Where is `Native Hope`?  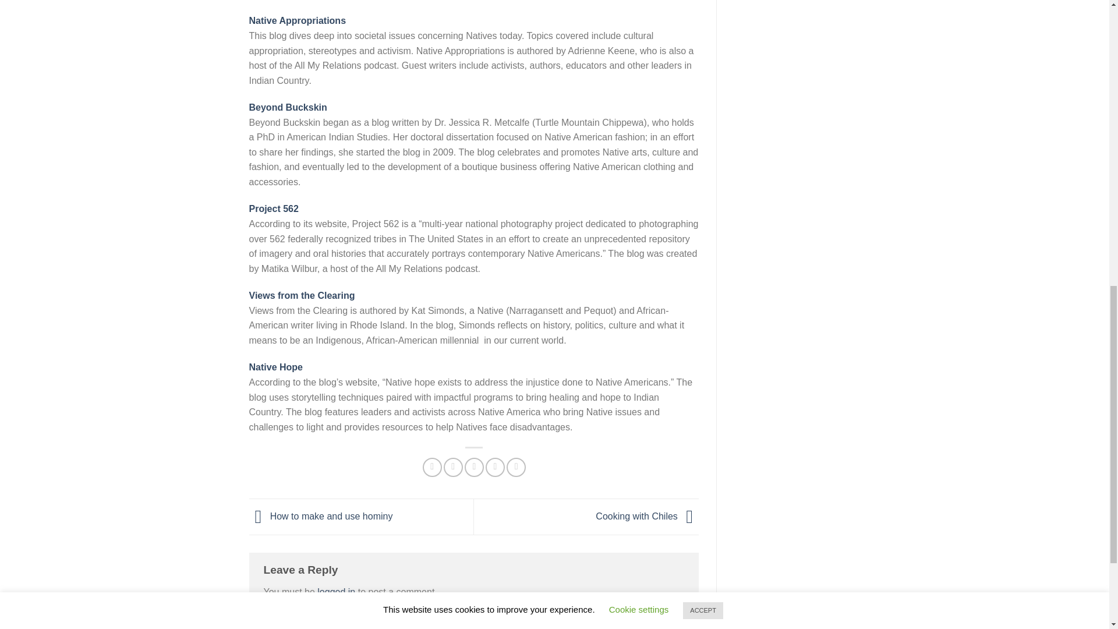
Native Hope is located at coordinates (276, 367).